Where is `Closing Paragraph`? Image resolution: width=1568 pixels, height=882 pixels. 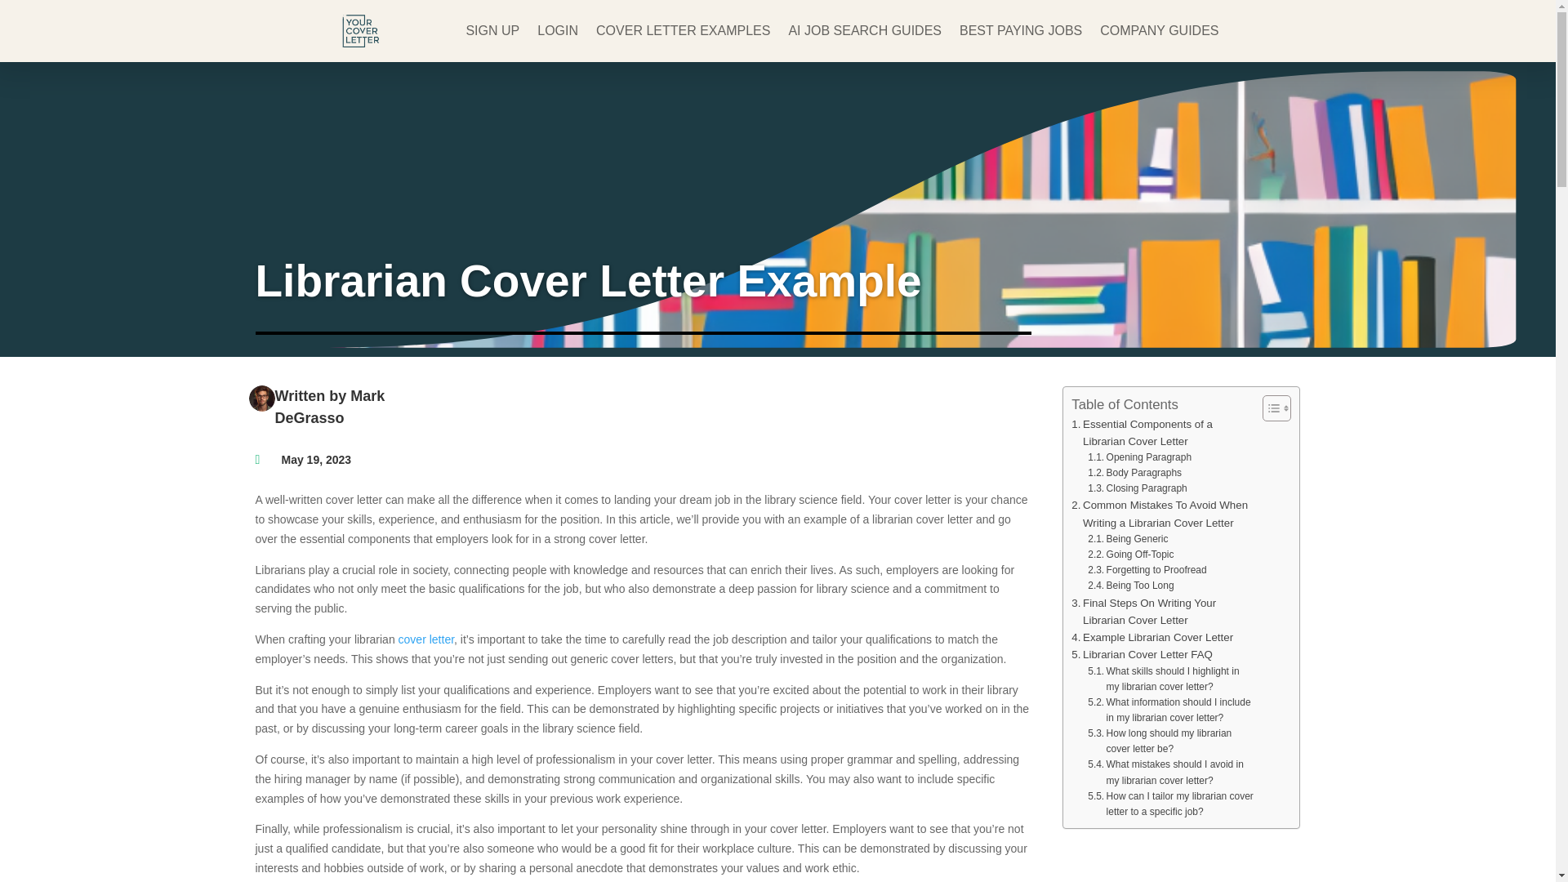 Closing Paragraph is located at coordinates (1137, 488).